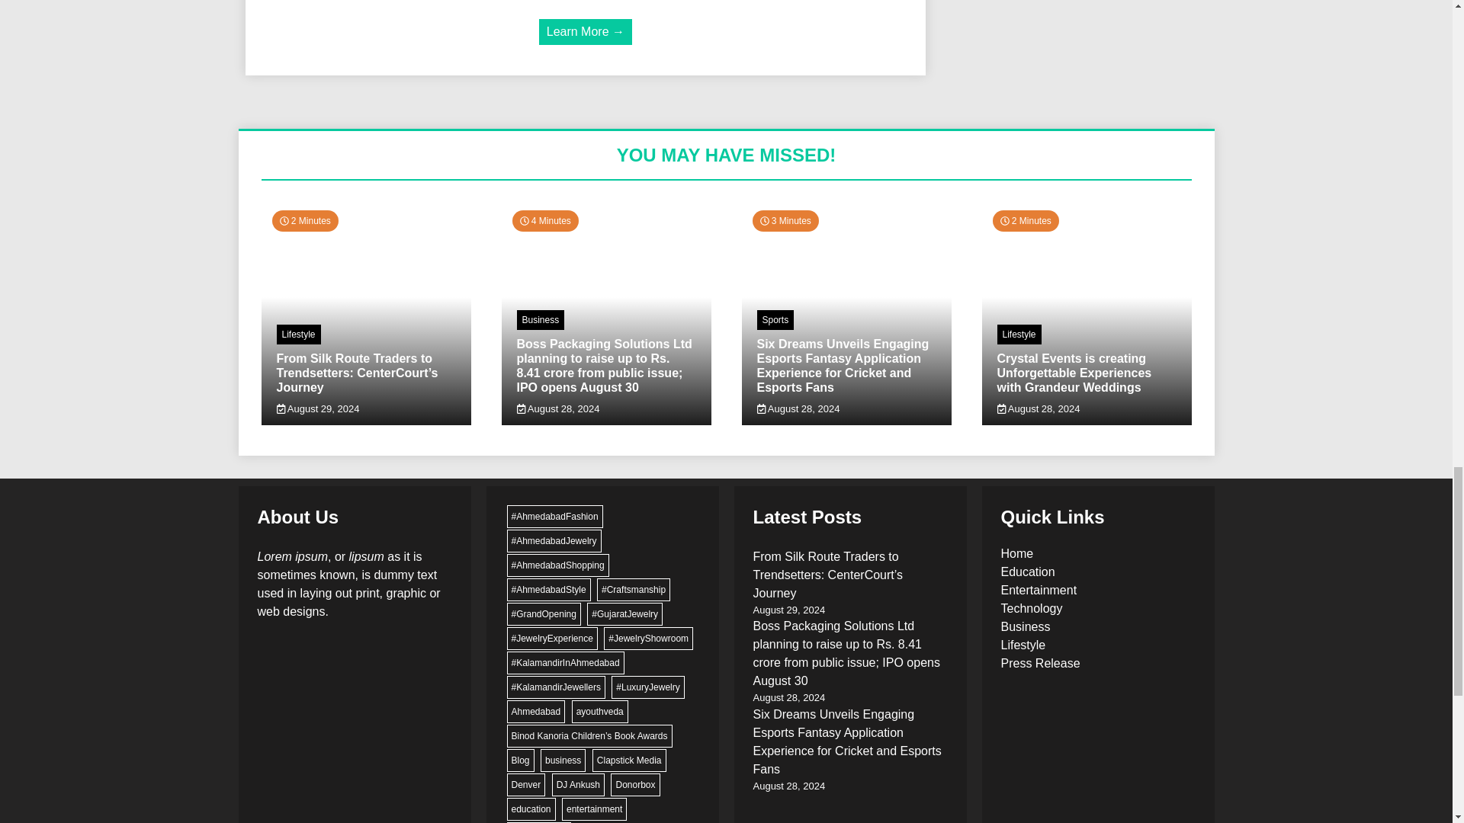 The height and width of the screenshot is (823, 1464). What do you see at coordinates (545, 221) in the screenshot?
I see `Estimated Reading Time of Article` at bounding box center [545, 221].